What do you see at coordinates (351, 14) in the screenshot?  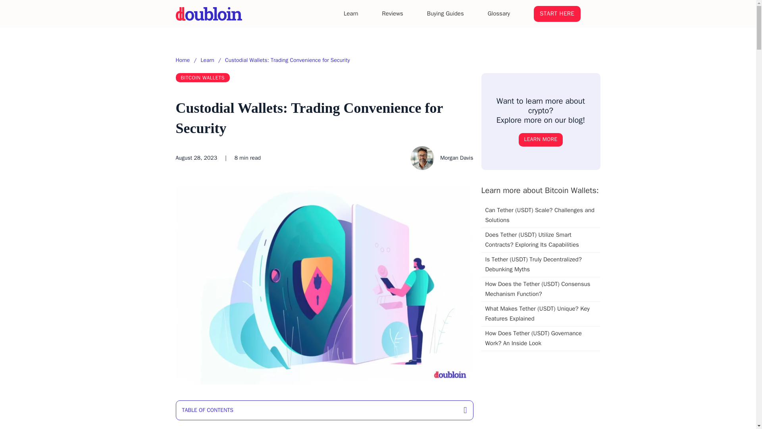 I see `Learn` at bounding box center [351, 14].